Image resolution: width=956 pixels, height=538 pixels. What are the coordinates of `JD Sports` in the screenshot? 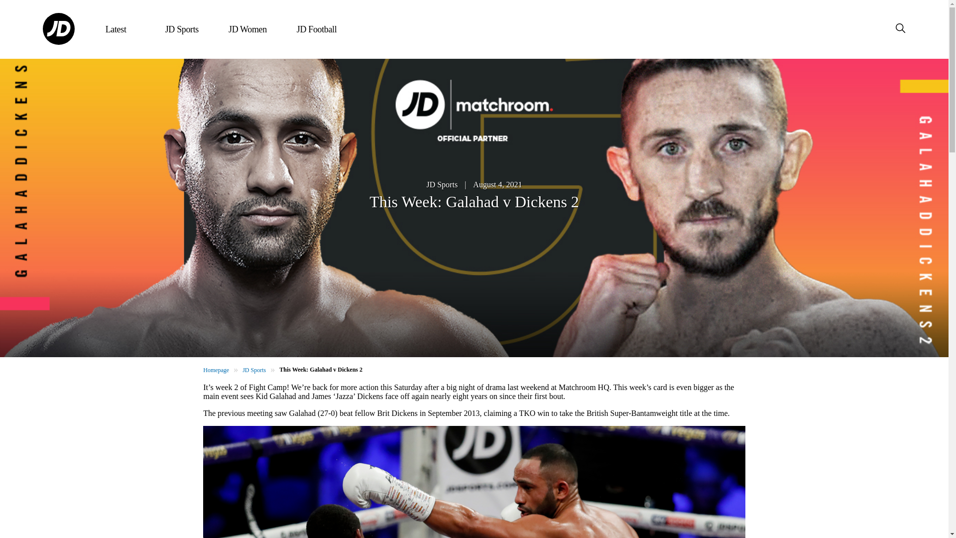 It's located at (254, 370).